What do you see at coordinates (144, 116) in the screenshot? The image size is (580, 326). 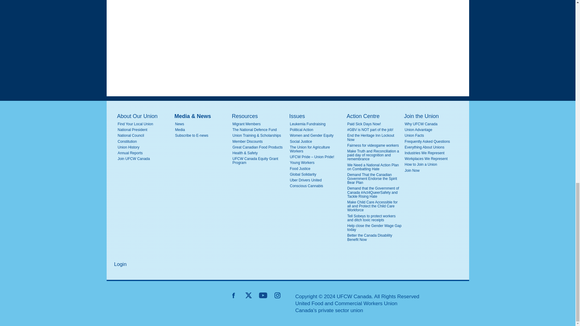 I see `About Our Union` at bounding box center [144, 116].